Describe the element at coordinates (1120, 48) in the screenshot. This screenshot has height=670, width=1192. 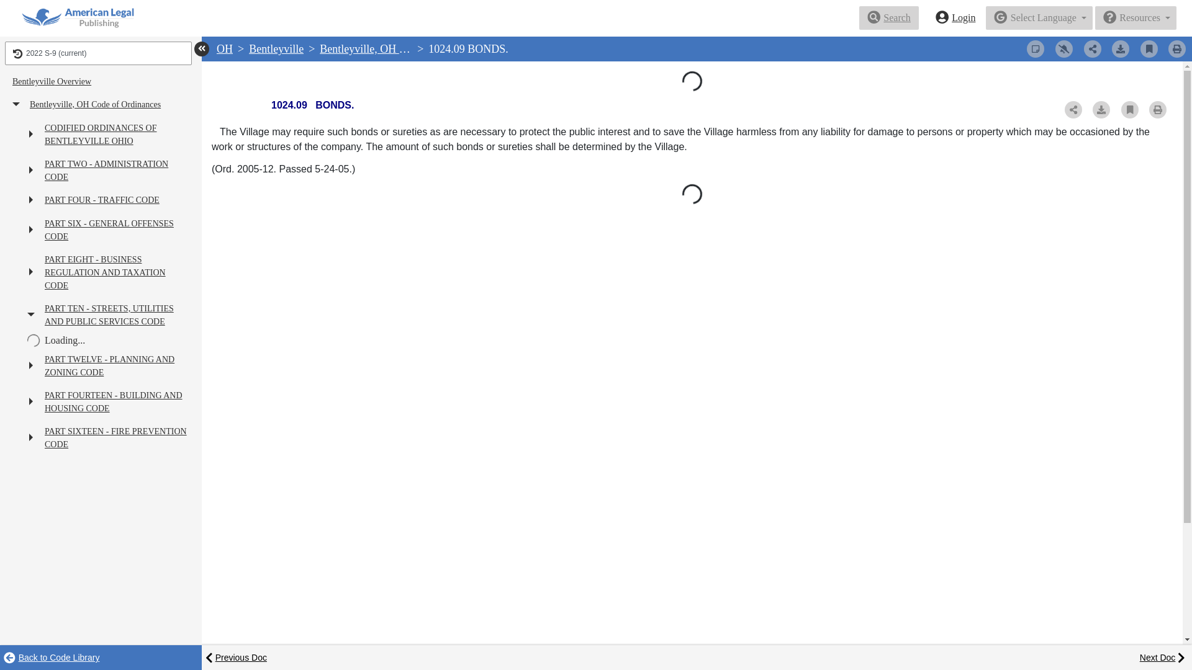
I see `Download` at that location.